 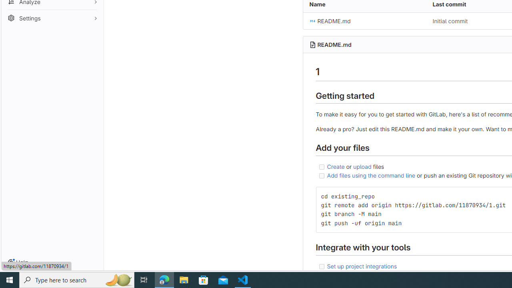 What do you see at coordinates (334, 44) in the screenshot?
I see `README.md` at bounding box center [334, 44].